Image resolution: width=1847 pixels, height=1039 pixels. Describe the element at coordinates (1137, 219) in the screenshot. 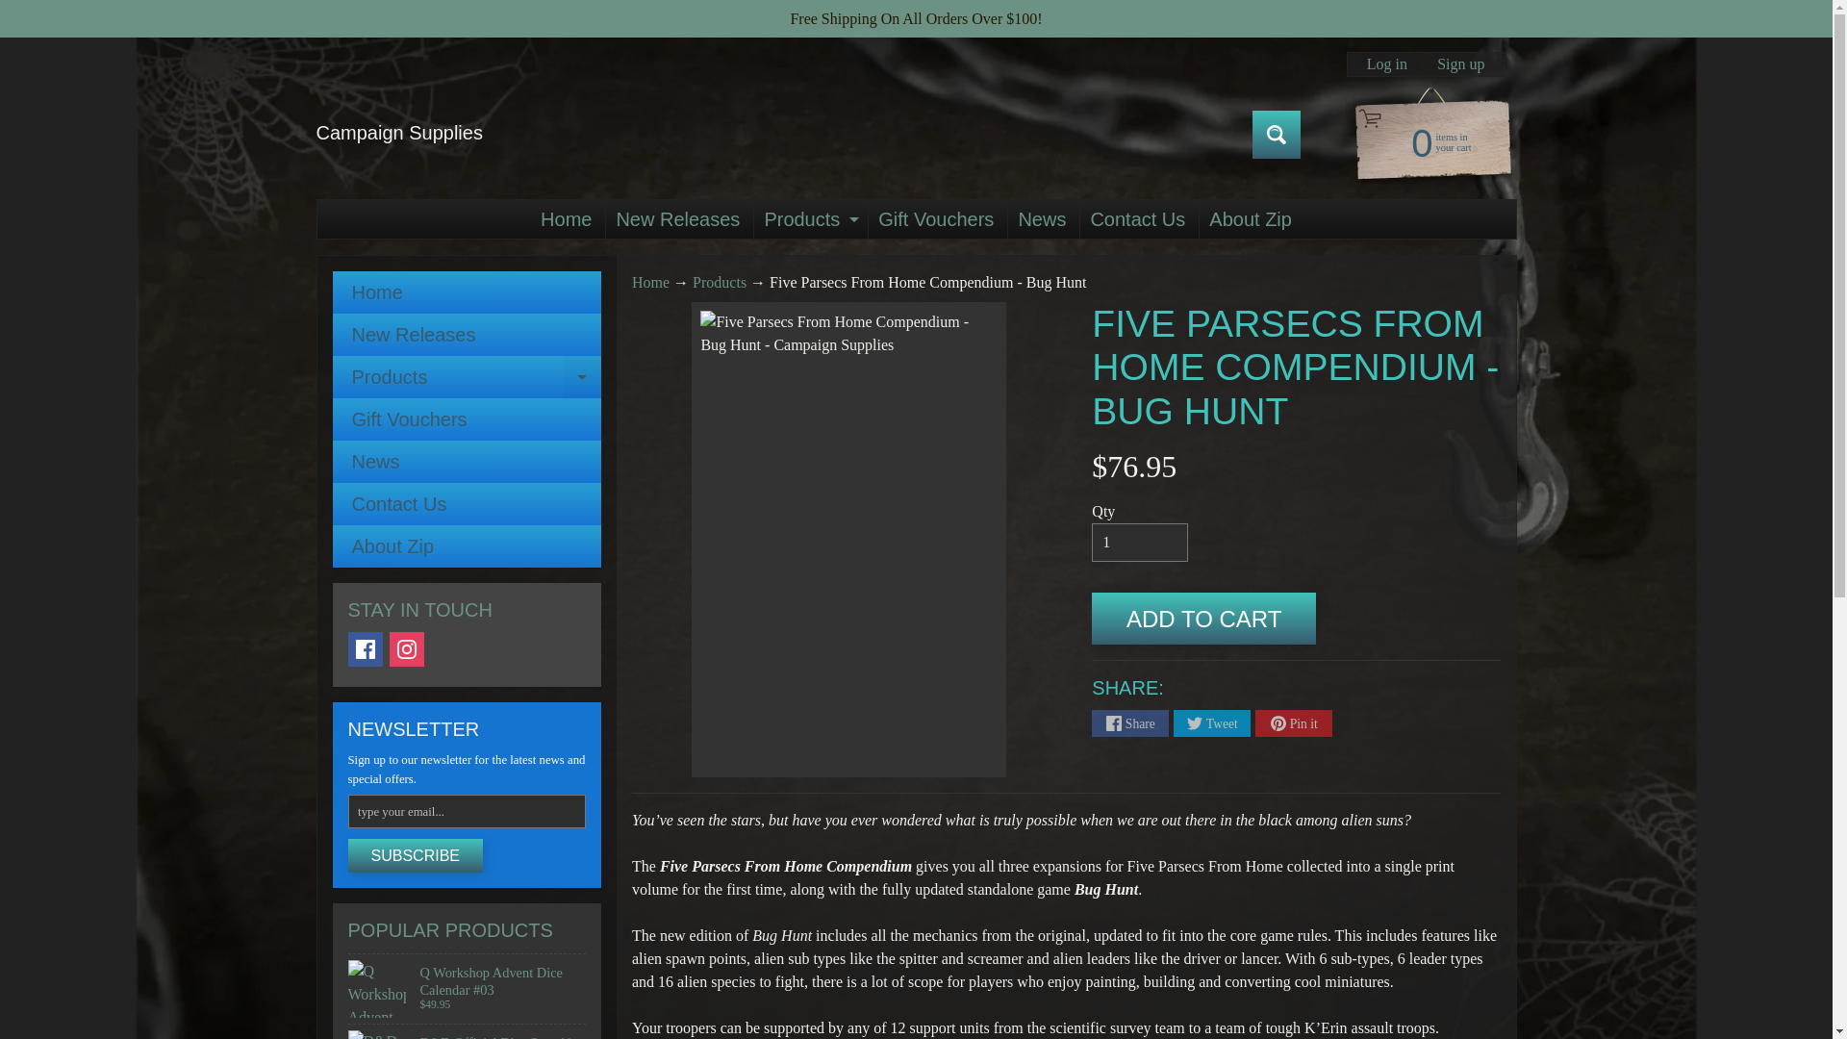

I see `Back to the home page` at that location.